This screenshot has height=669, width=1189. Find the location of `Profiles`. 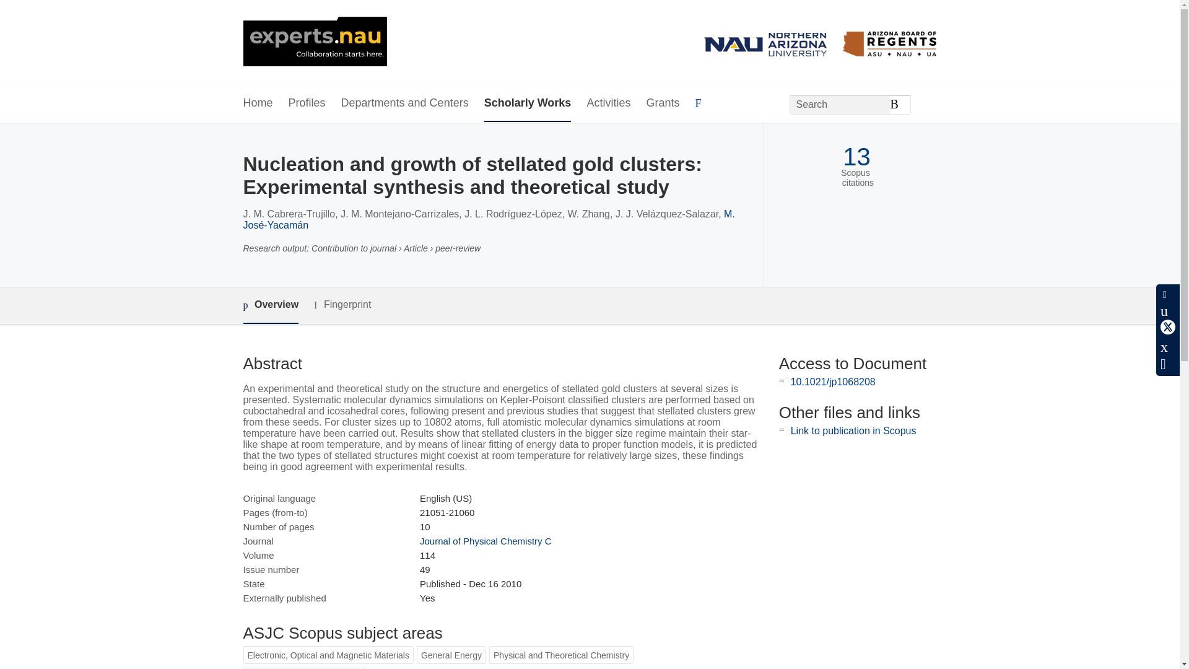

Profiles is located at coordinates (307, 103).